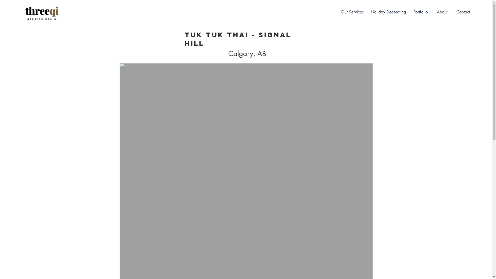 The height and width of the screenshot is (279, 496). What do you see at coordinates (389, 12) in the screenshot?
I see `Holiday Decorating` at bounding box center [389, 12].